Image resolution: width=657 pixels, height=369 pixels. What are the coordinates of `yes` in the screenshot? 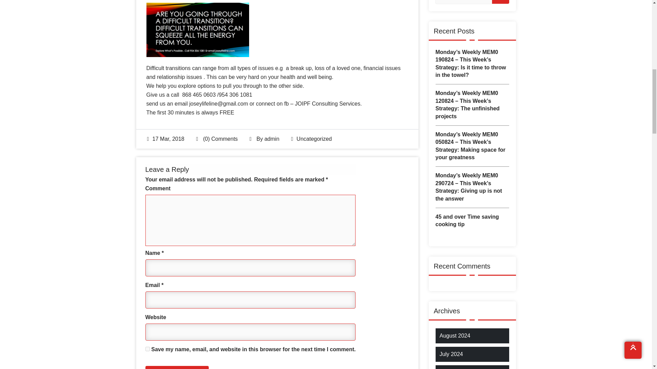 It's located at (147, 349).